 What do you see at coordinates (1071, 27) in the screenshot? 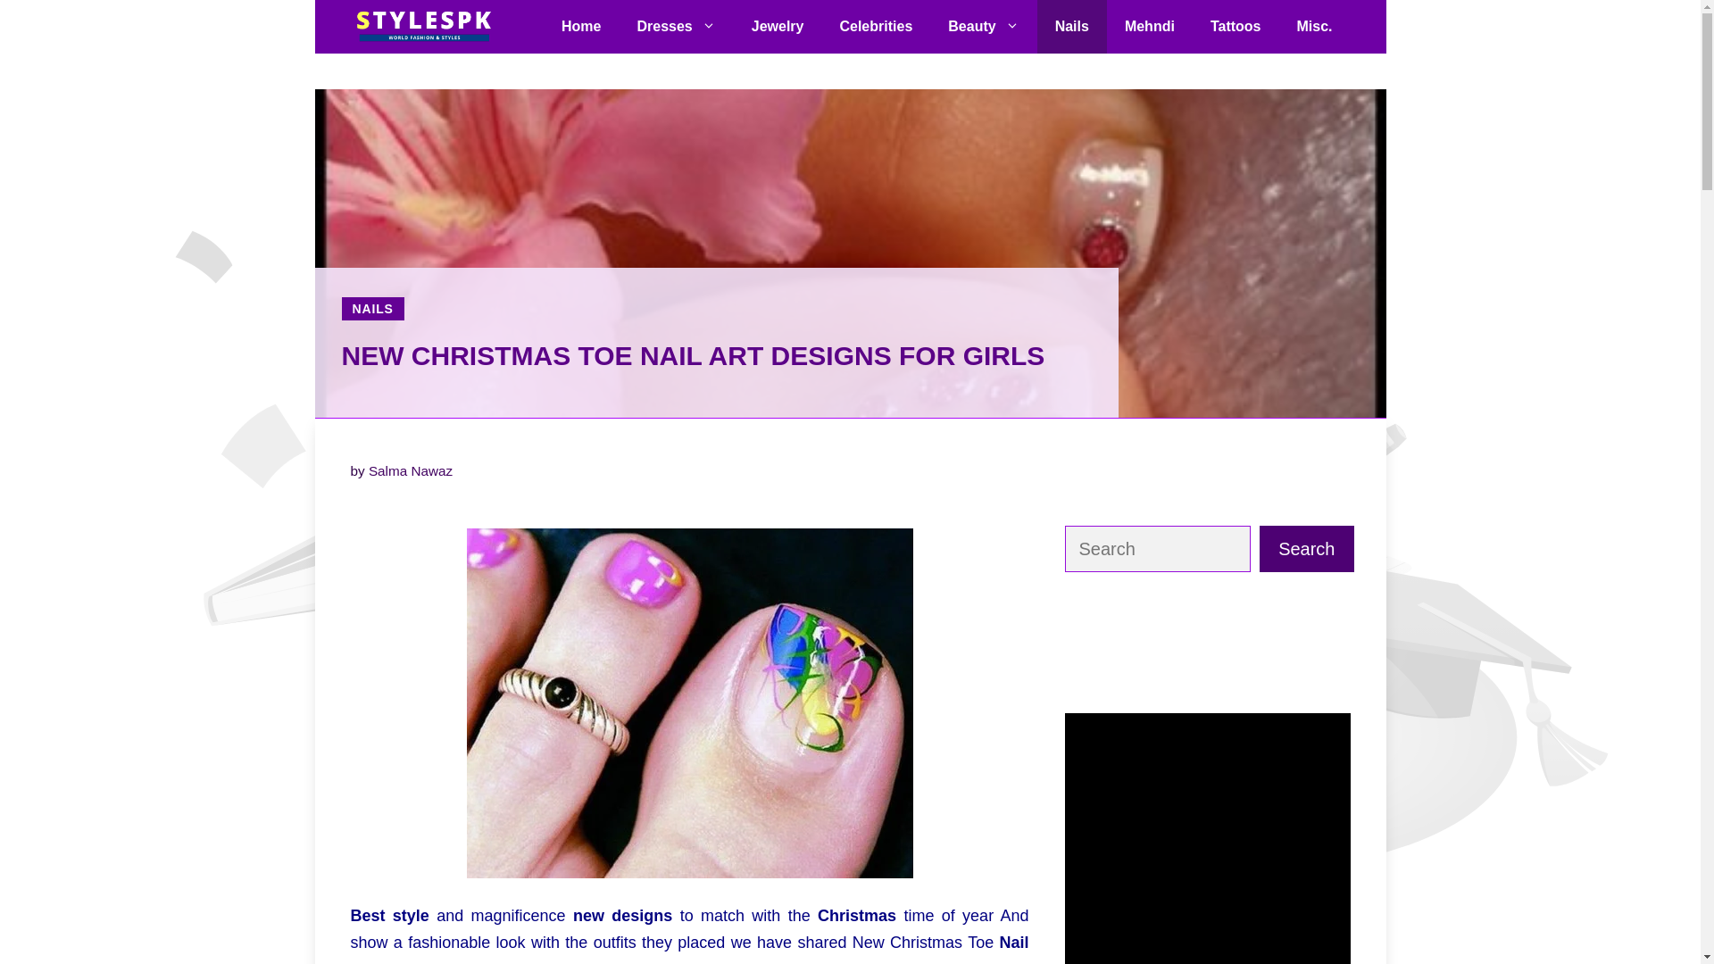
I see `Nails` at bounding box center [1071, 27].